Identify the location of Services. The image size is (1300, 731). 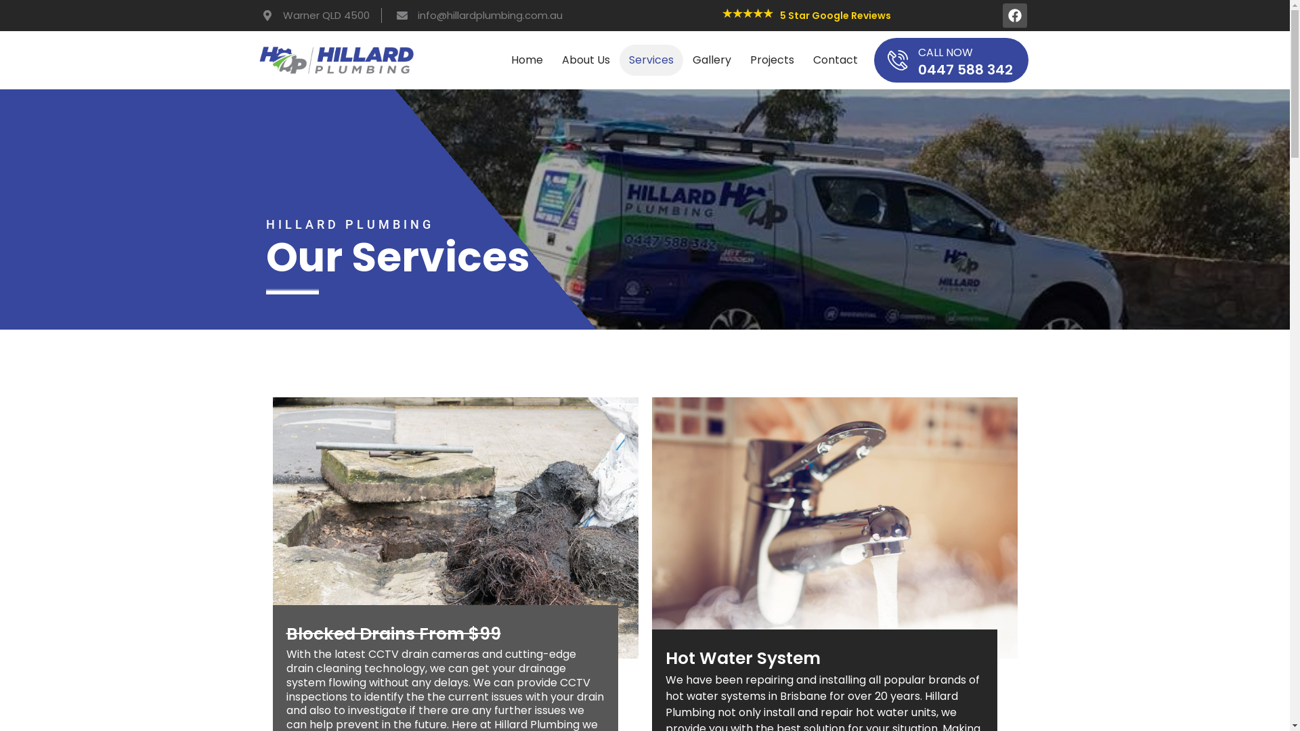
(651, 60).